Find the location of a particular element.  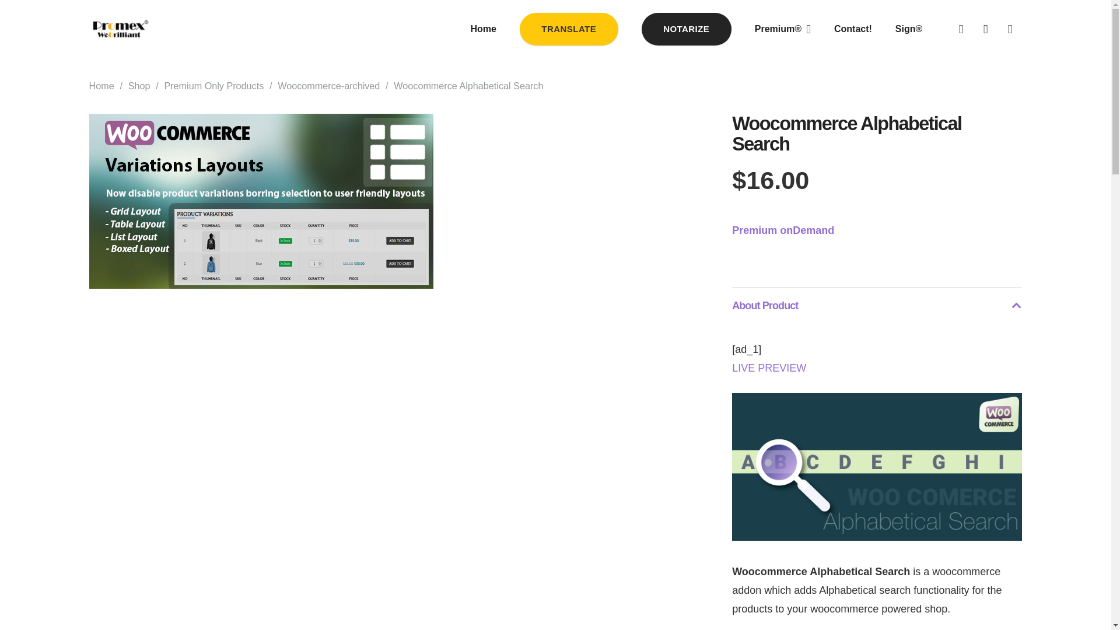

Home is located at coordinates (101, 85).